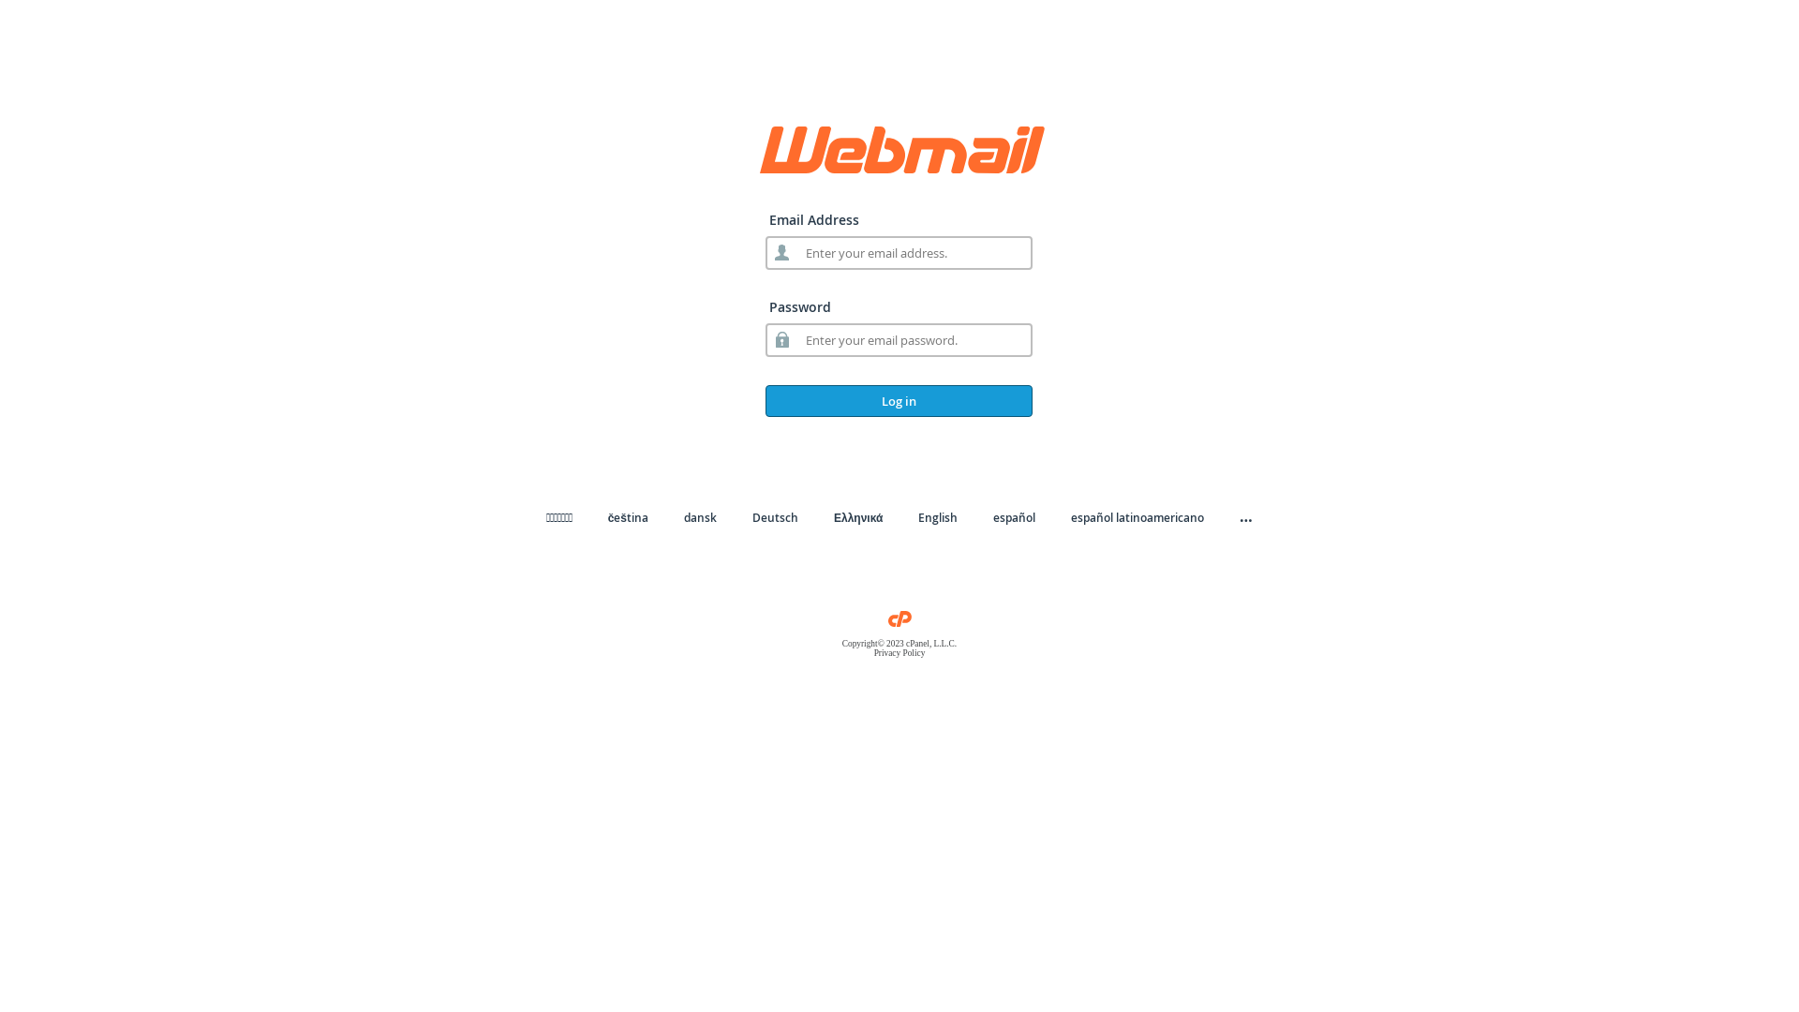 The width and height of the screenshot is (1799, 1012). What do you see at coordinates (899, 653) in the screenshot?
I see `Privacy Policy` at bounding box center [899, 653].